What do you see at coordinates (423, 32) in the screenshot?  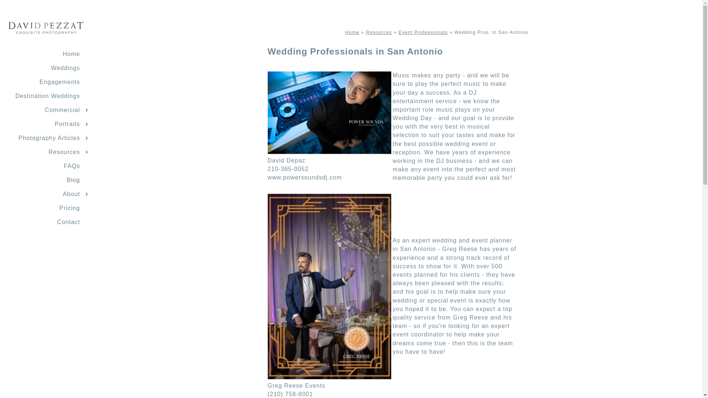 I see `Preferred Wedding Vendors List` at bounding box center [423, 32].